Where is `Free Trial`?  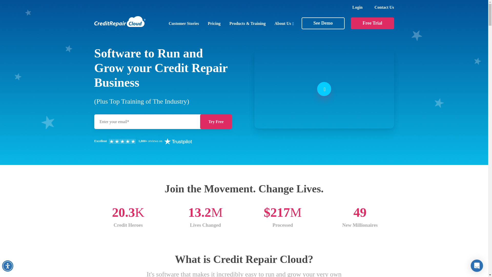 Free Trial is located at coordinates (372, 23).